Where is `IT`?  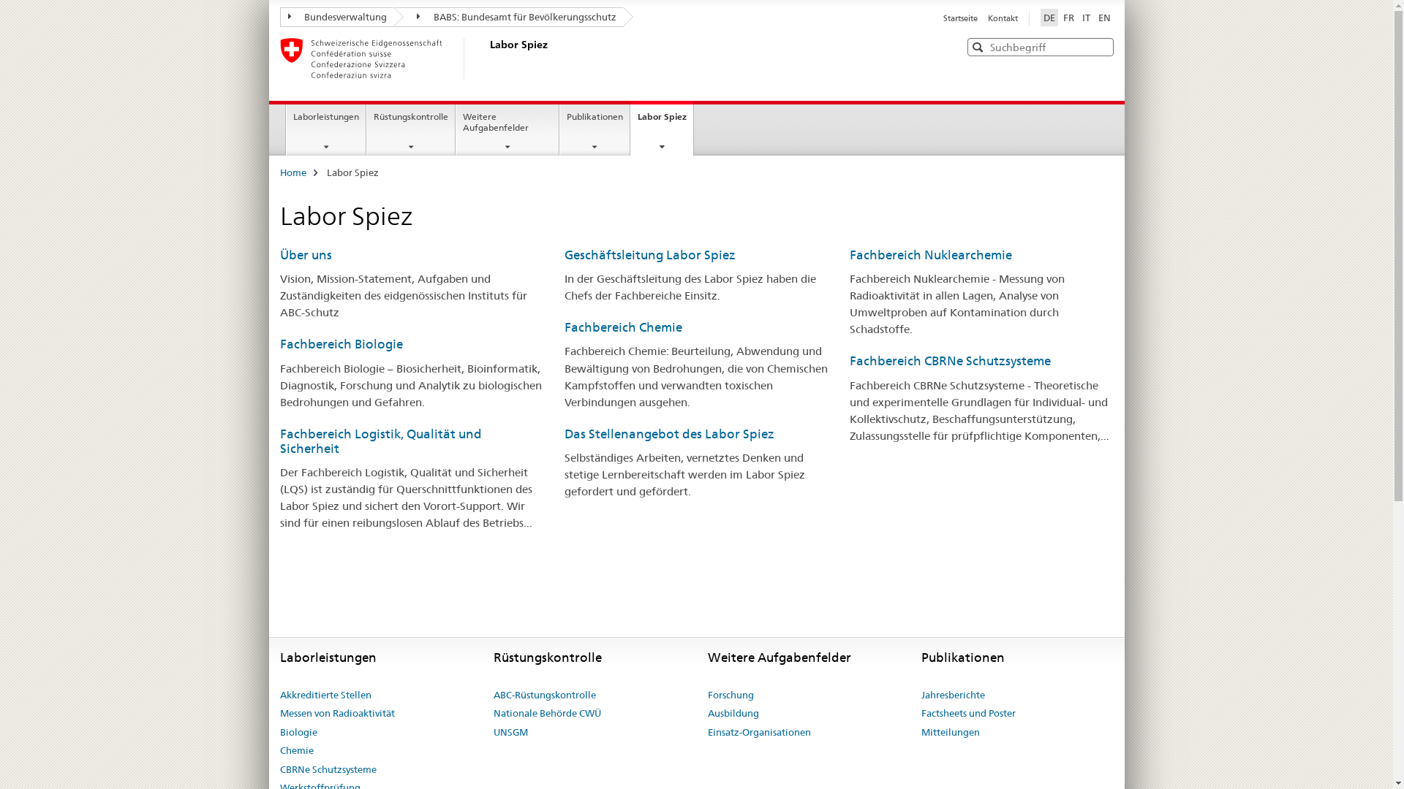 IT is located at coordinates (1087, 18).